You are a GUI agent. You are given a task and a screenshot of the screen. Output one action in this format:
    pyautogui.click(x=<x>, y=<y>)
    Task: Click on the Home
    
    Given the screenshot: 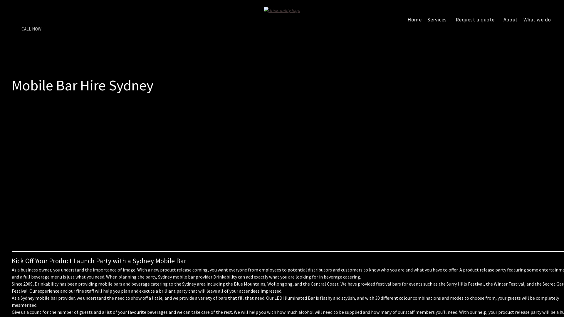 What is the action you would take?
    pyautogui.click(x=414, y=19)
    